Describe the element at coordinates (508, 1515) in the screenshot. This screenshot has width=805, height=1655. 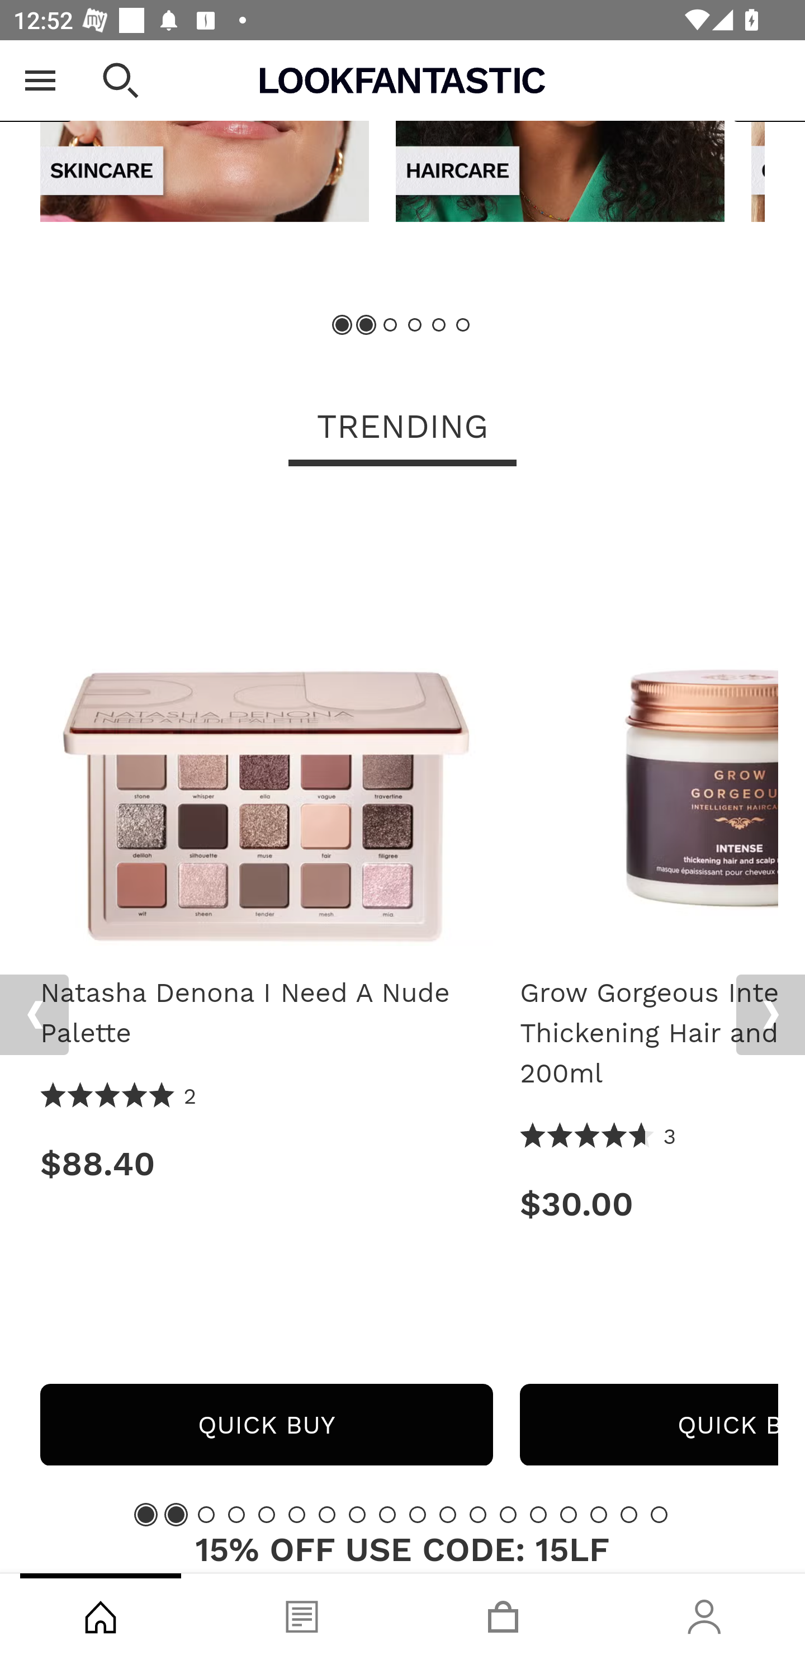
I see `Slide 13` at that location.